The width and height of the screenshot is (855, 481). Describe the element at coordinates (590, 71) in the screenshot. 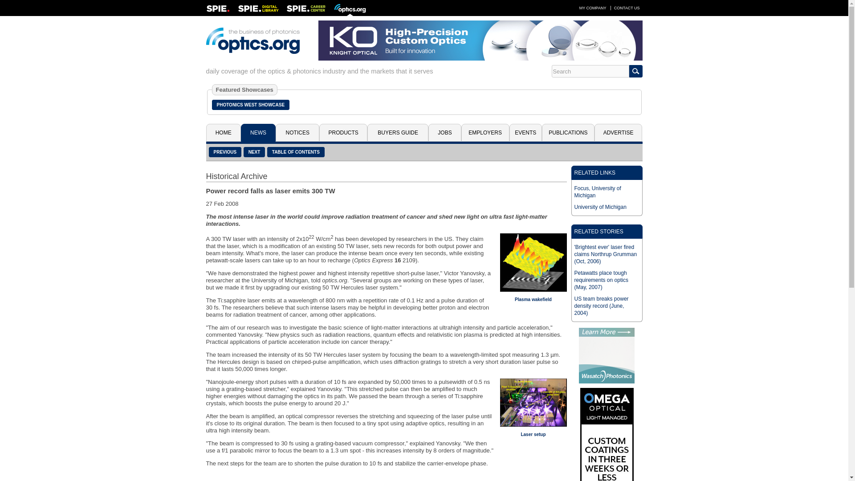

I see `Search` at that location.